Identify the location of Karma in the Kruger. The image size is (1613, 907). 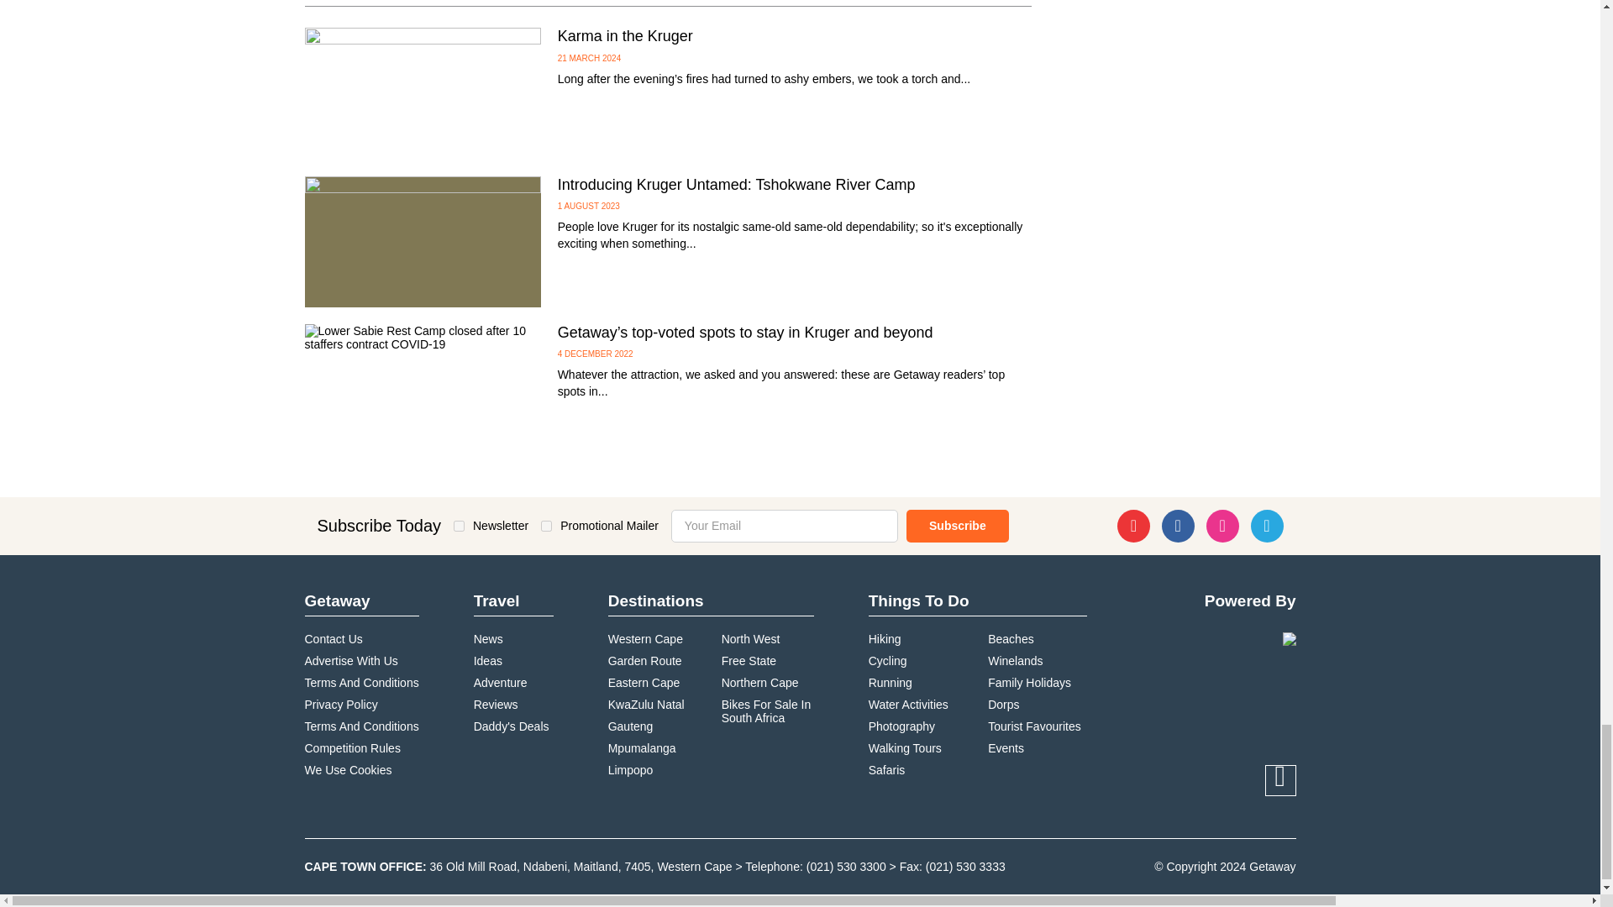
(422, 93).